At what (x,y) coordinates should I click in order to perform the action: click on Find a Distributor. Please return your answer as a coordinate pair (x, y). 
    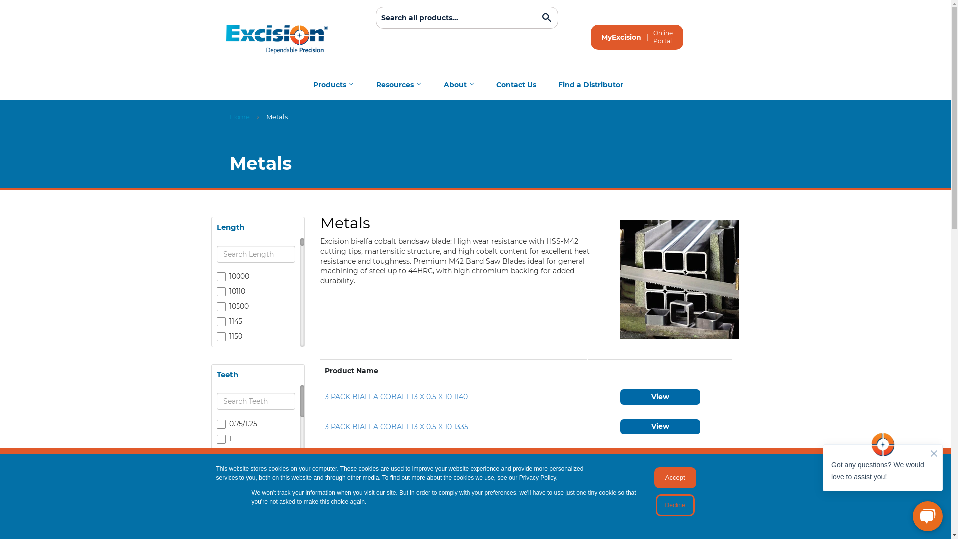
    Looking at the image, I should click on (591, 85).